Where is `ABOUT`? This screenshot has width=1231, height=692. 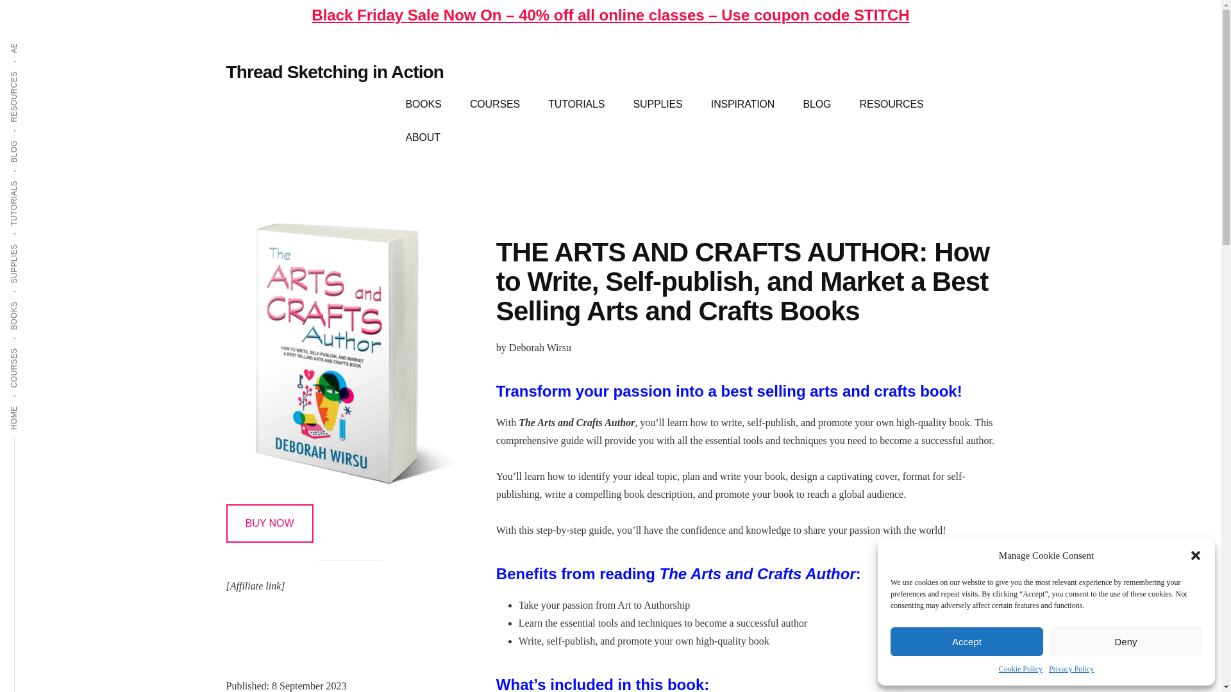 ABOUT is located at coordinates (28, 24).